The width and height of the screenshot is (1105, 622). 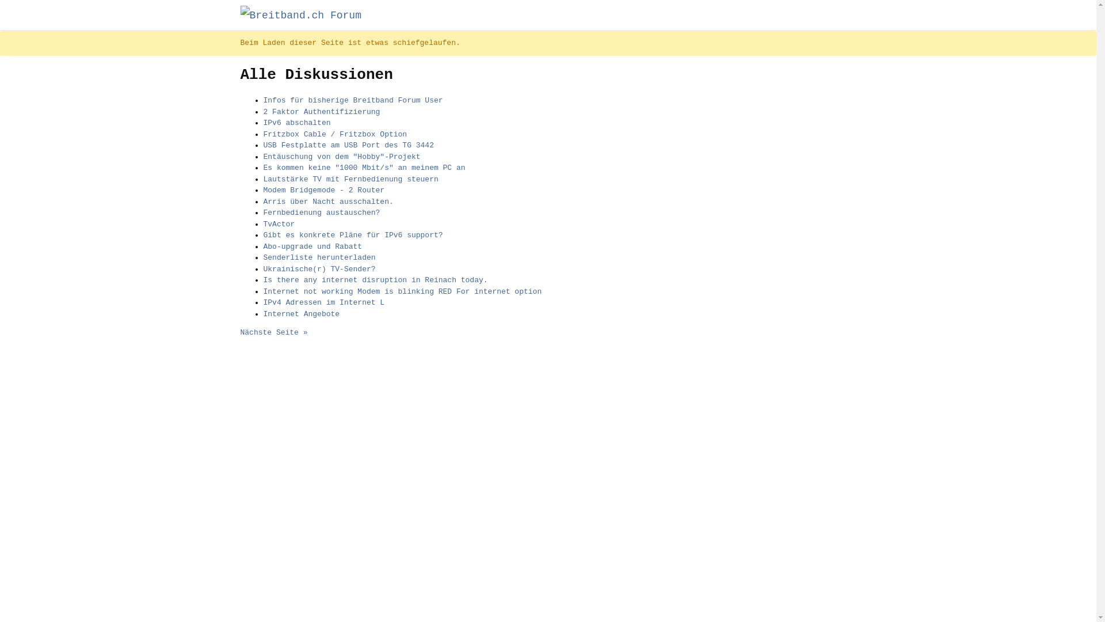 I want to click on Fernbedienung austauschen?, so click(x=322, y=213).